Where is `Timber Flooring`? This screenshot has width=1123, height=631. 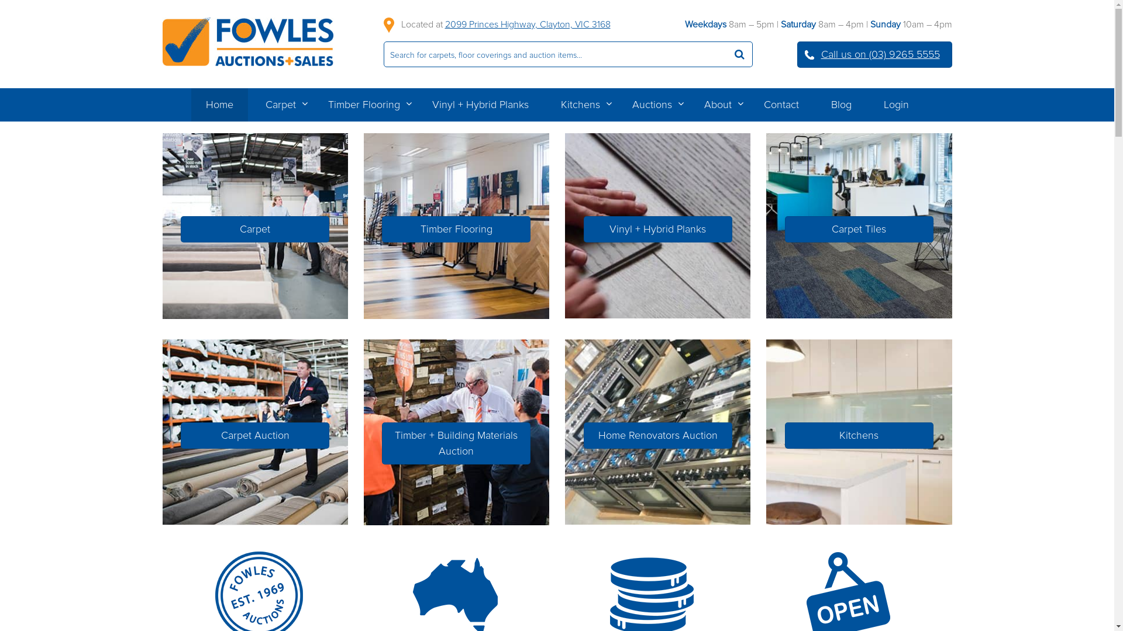 Timber Flooring is located at coordinates (456, 229).